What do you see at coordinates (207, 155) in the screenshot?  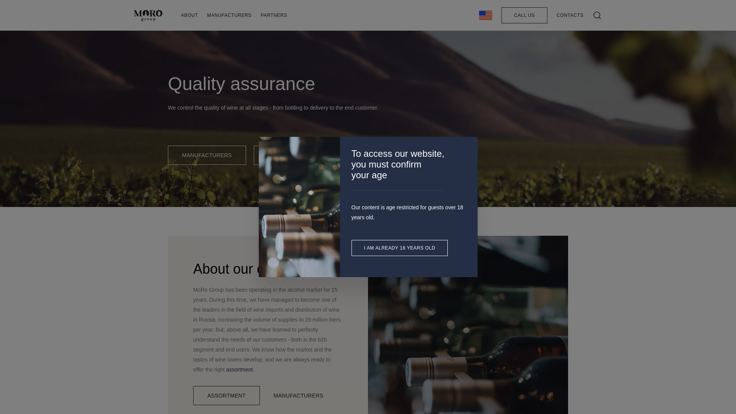 I see `MANUFACTURERS` at bounding box center [207, 155].